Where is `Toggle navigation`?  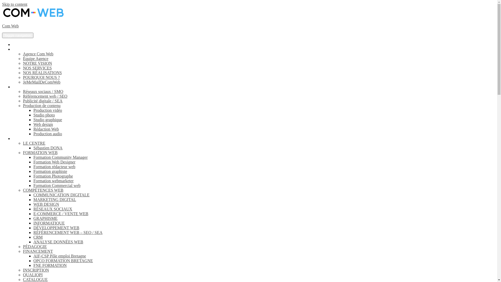 Toggle navigation is located at coordinates (18, 36).